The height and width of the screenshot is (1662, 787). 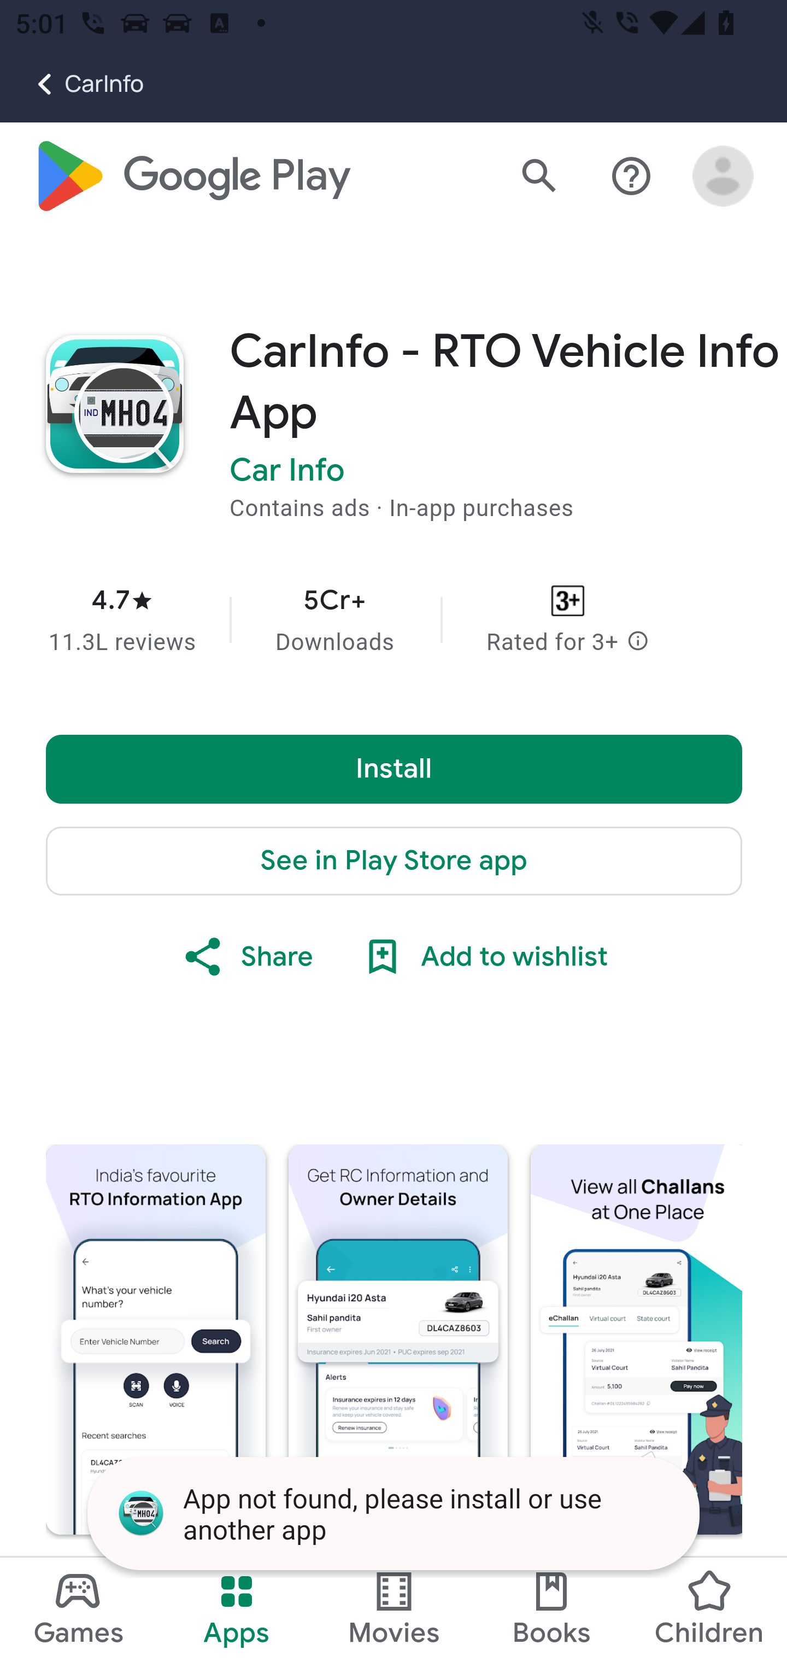 What do you see at coordinates (236, 1610) in the screenshot?
I see `Apps` at bounding box center [236, 1610].